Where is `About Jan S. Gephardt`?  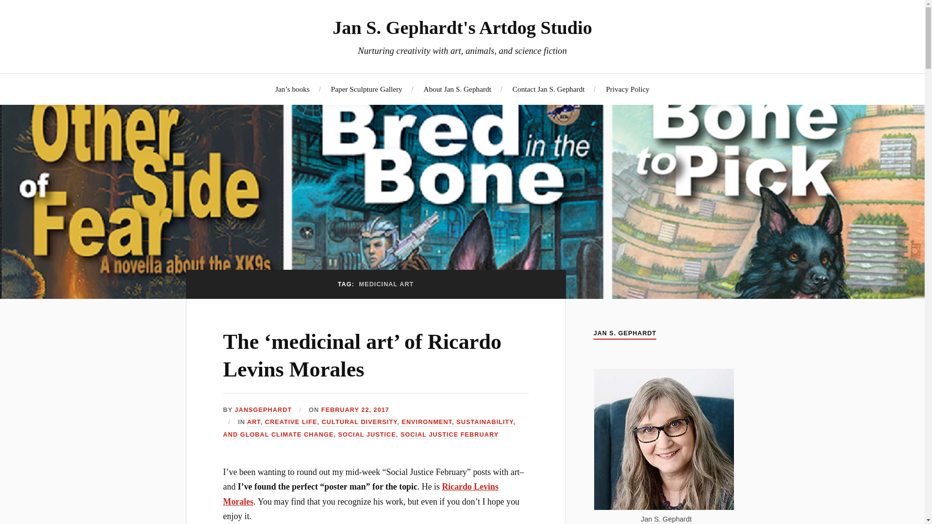
About Jan S. Gephardt is located at coordinates (457, 89).